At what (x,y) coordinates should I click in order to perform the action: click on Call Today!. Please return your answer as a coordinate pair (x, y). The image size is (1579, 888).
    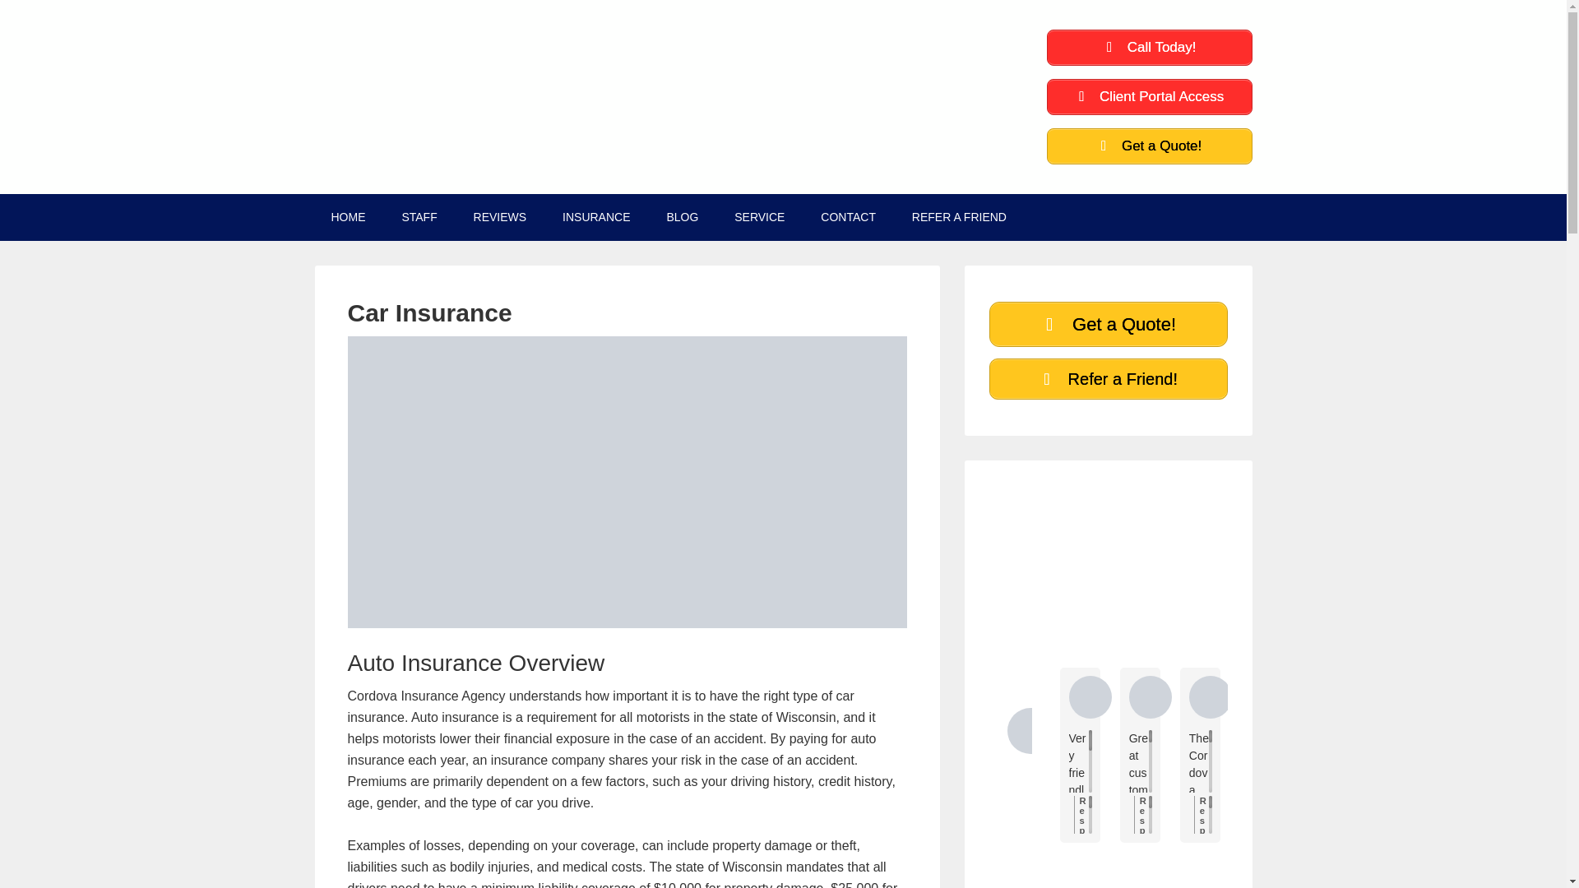
    Looking at the image, I should click on (1148, 47).